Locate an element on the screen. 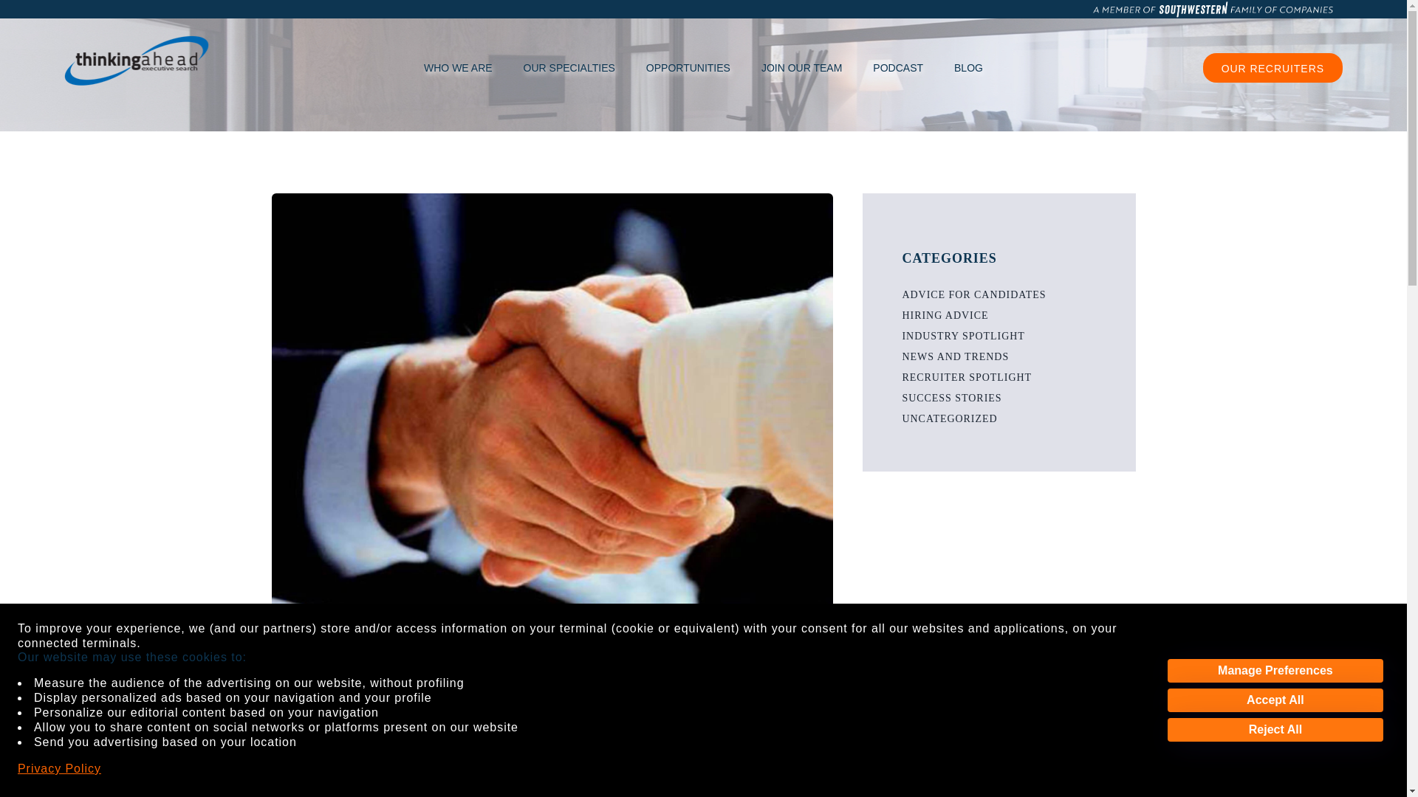  OPPORTUNITIES is located at coordinates (688, 67).